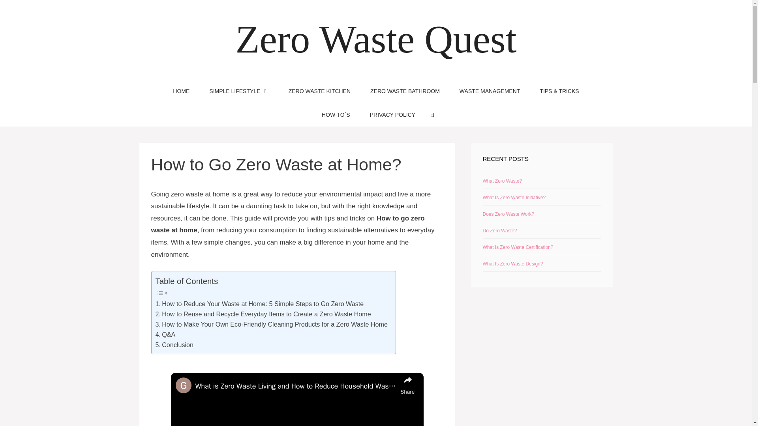 The image size is (758, 426). Describe the element at coordinates (512, 264) in the screenshot. I see `What Is Zero Waste Design?` at that location.